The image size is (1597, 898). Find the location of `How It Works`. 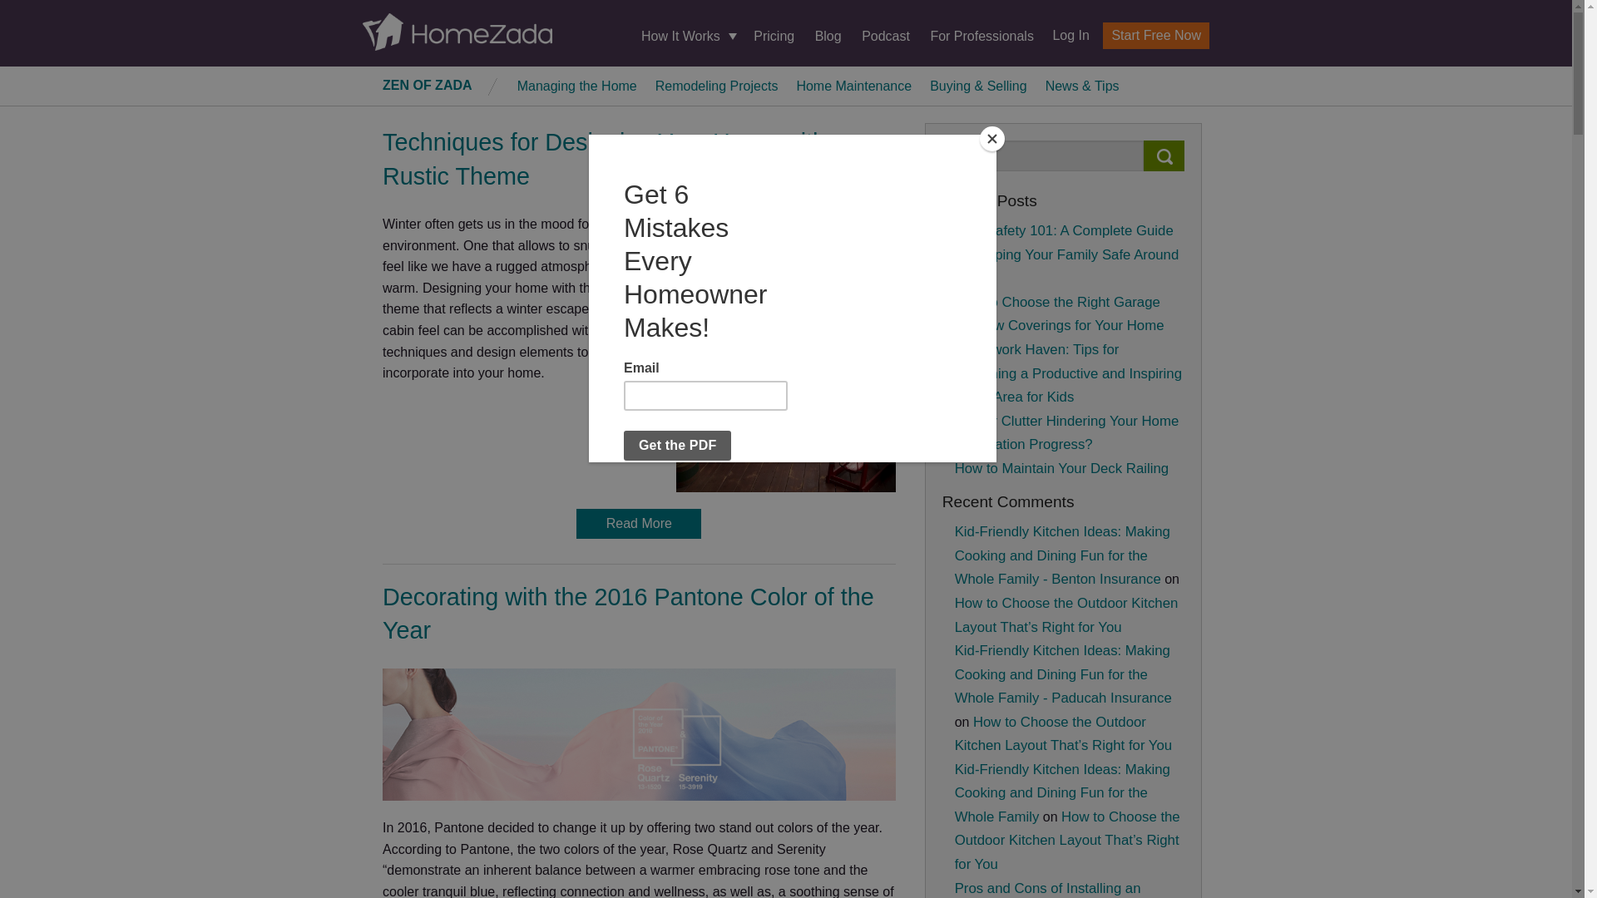

How It Works is located at coordinates (687, 37).